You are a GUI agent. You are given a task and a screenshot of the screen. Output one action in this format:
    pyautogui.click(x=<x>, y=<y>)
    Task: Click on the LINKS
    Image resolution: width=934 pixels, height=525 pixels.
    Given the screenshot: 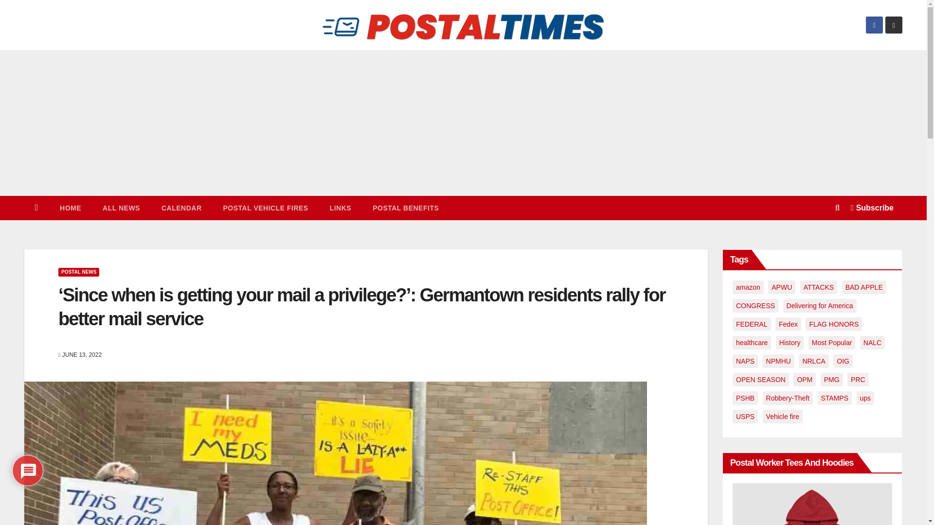 What is the action you would take?
    pyautogui.click(x=341, y=208)
    